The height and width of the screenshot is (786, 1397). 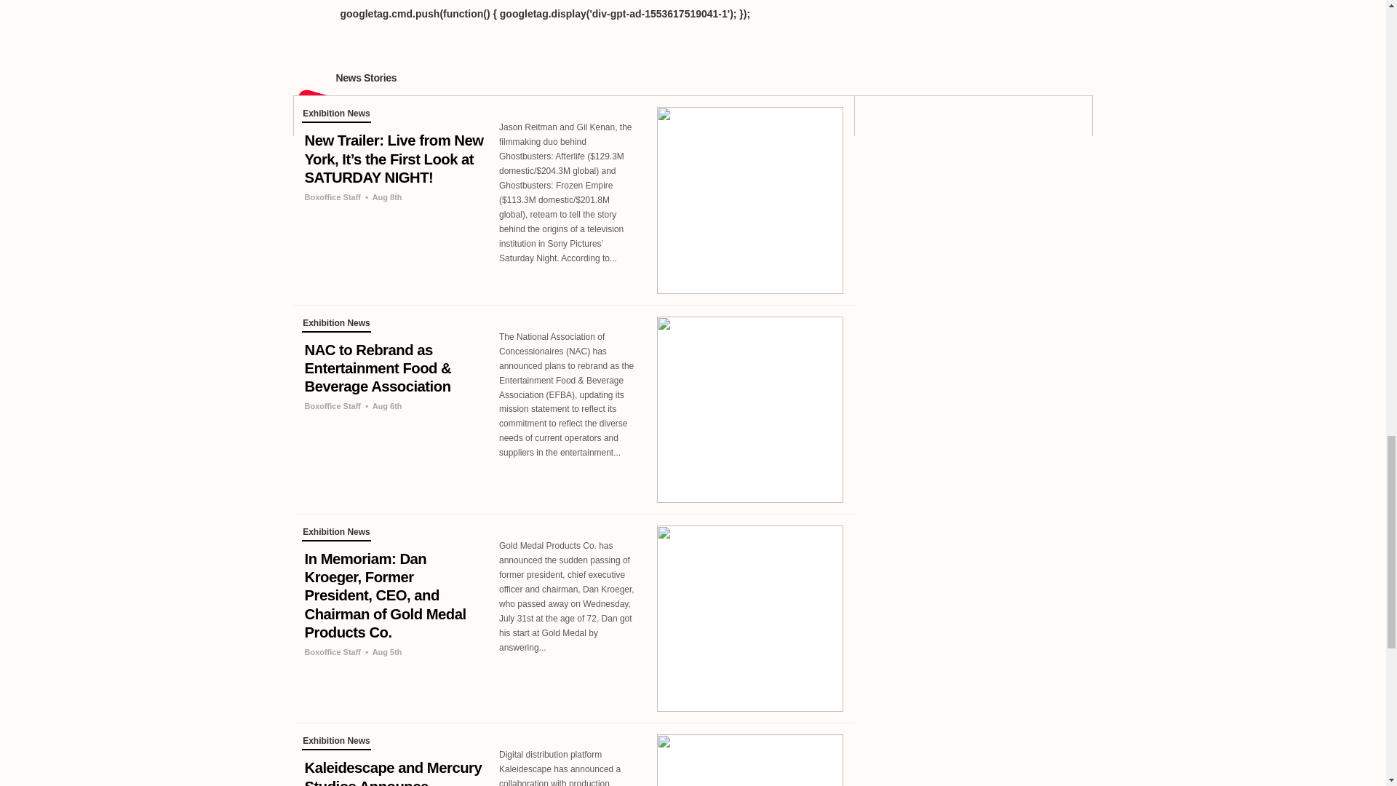 What do you see at coordinates (335, 742) in the screenshot?
I see `Exhibition News` at bounding box center [335, 742].